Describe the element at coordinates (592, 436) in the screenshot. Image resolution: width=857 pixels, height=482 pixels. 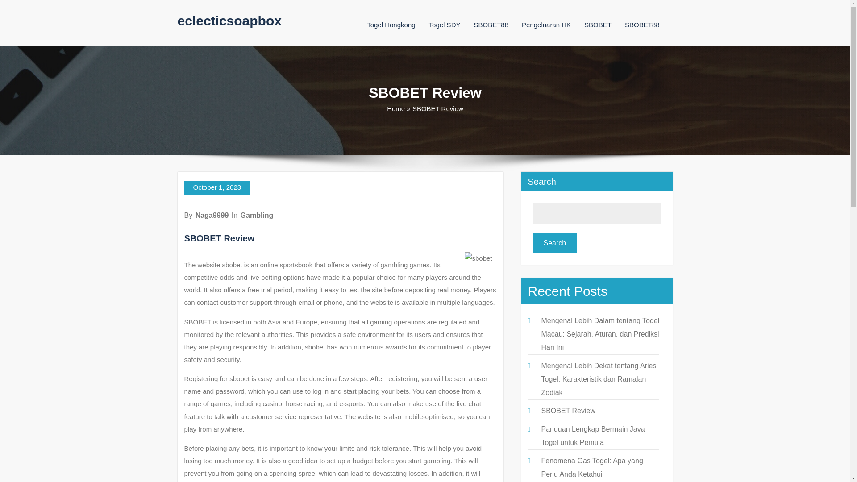
I see `Panduan Lengkap Bermain Java Togel untuk Pemula` at that location.